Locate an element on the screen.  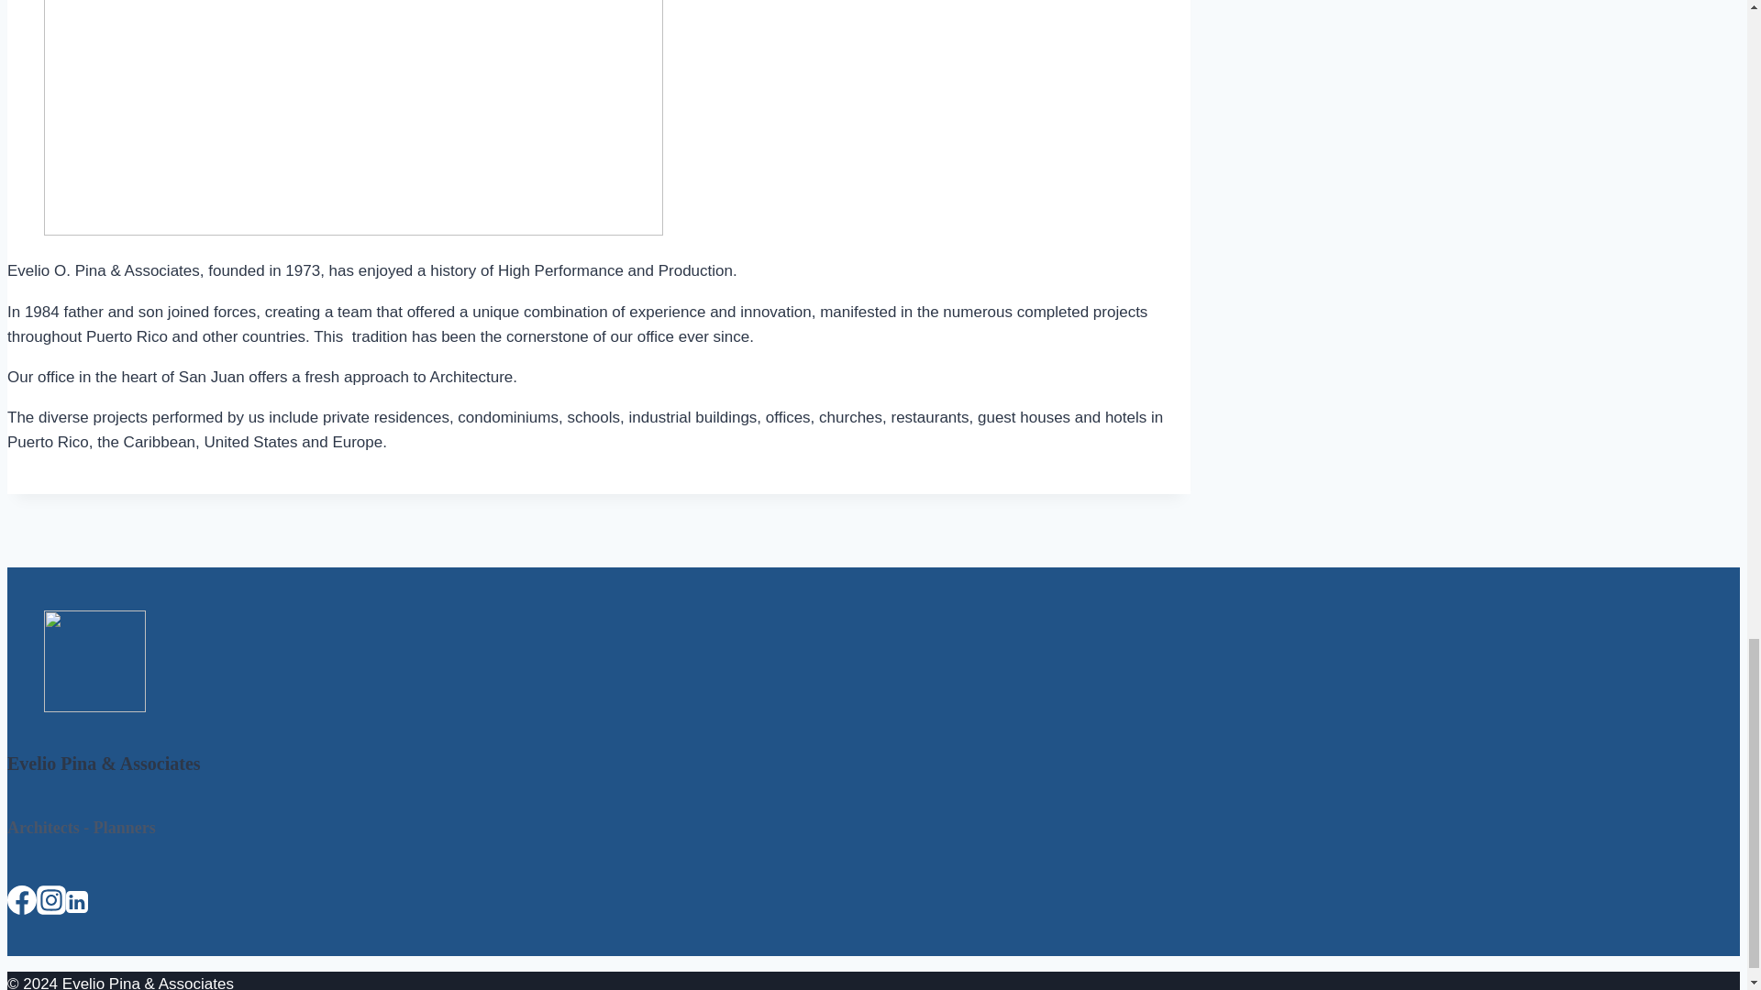
Instagram is located at coordinates (51, 899).